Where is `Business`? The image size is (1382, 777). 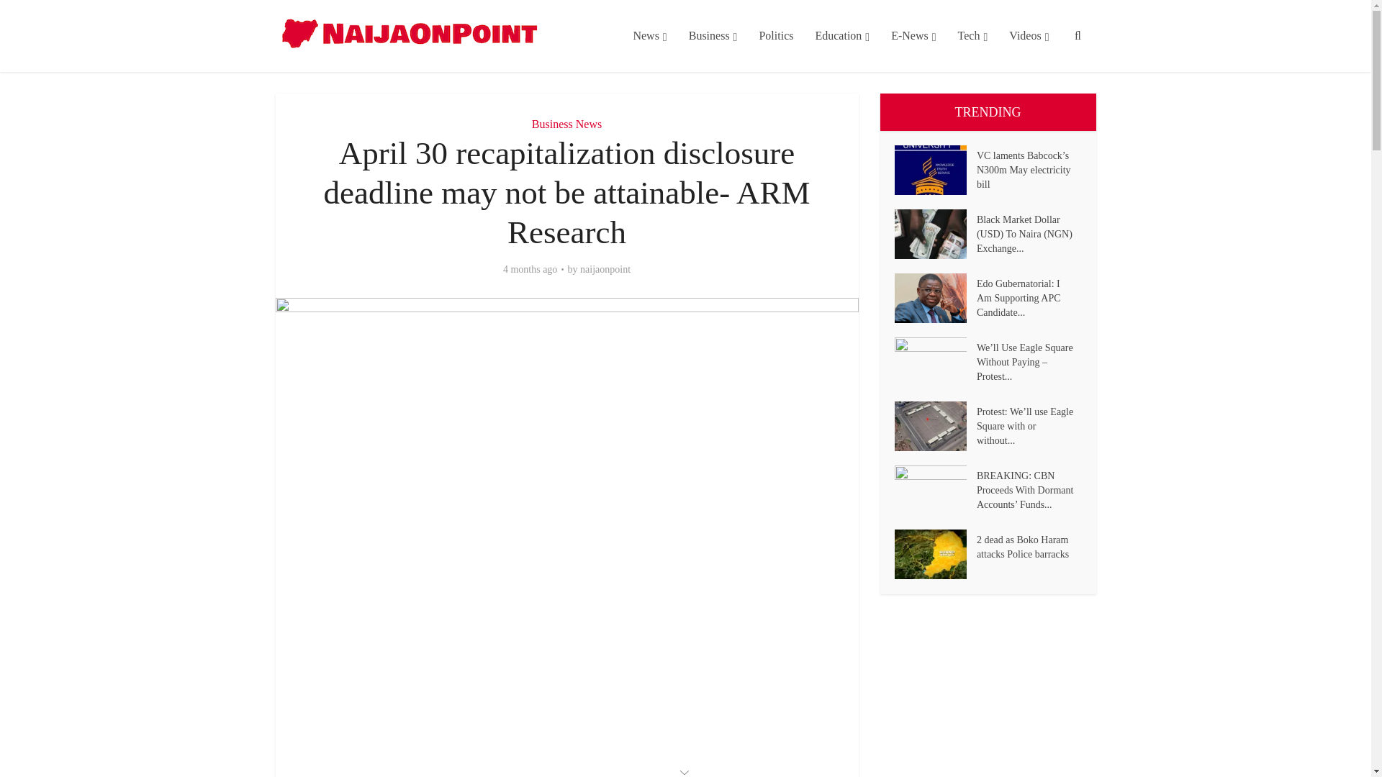 Business is located at coordinates (713, 36).